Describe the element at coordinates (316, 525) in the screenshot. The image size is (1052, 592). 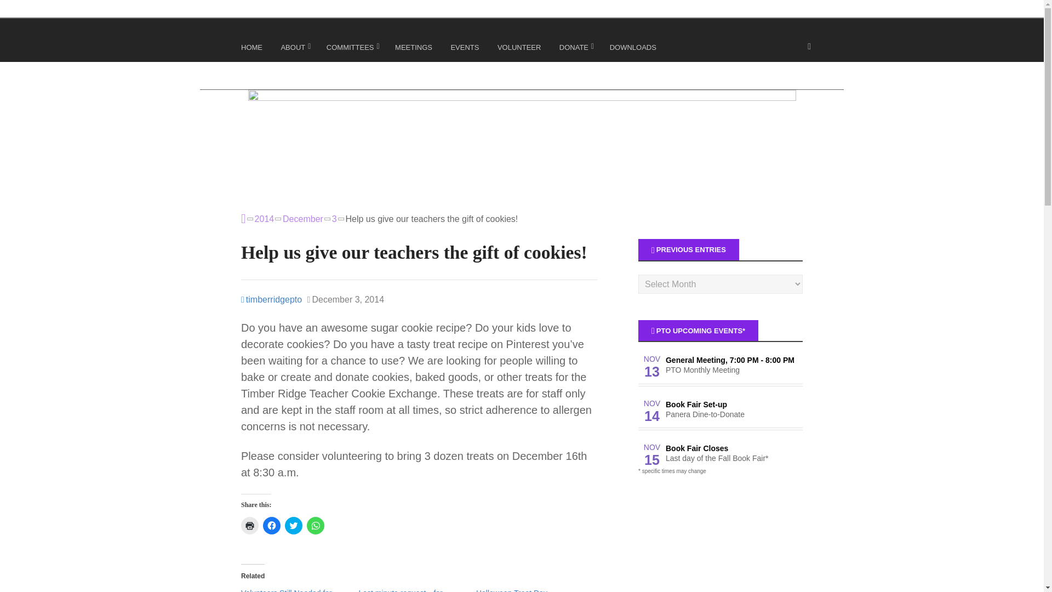
I see `Click to share on WhatsApp` at that location.